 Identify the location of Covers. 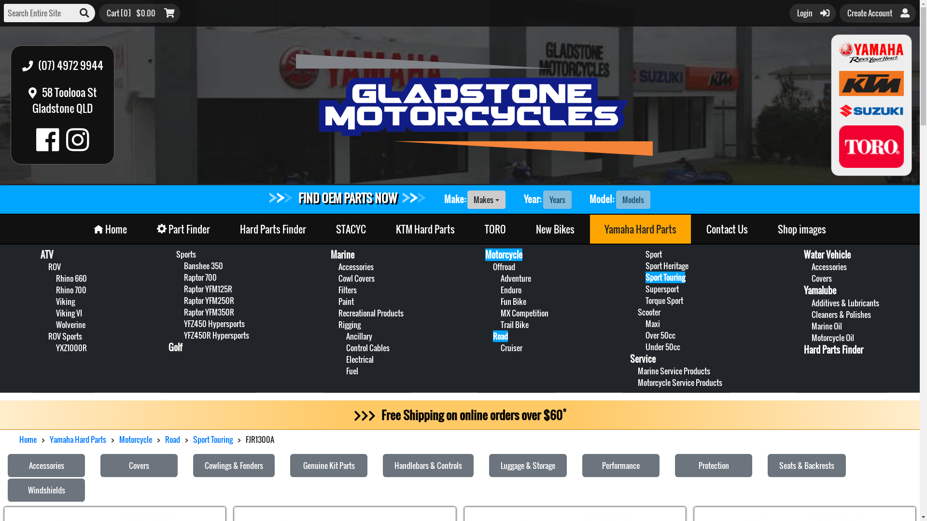
(139, 466).